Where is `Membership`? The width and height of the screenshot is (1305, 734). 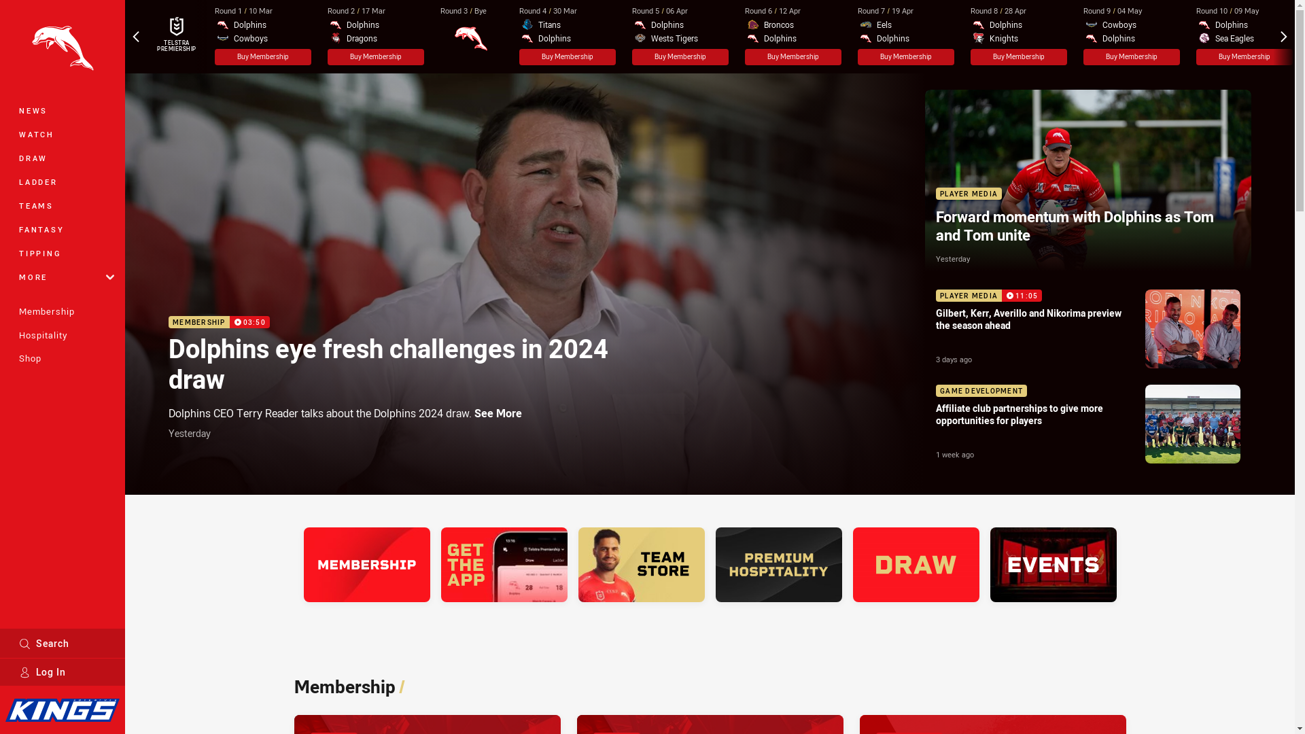 Membership is located at coordinates (63, 311).